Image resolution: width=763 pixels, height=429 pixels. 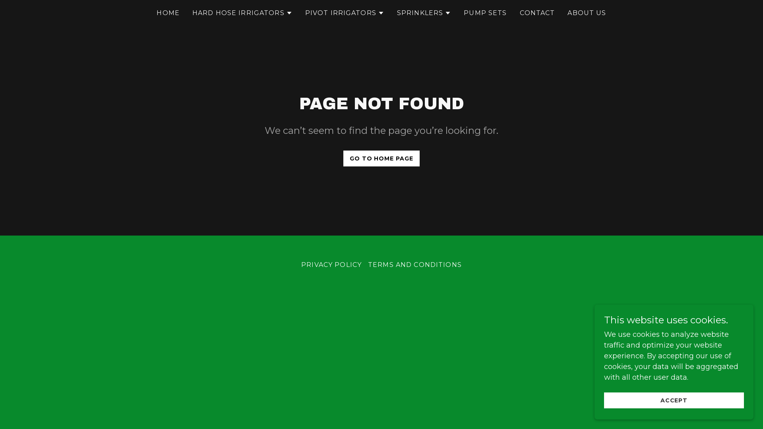 I want to click on PUMP SETS, so click(x=485, y=13).